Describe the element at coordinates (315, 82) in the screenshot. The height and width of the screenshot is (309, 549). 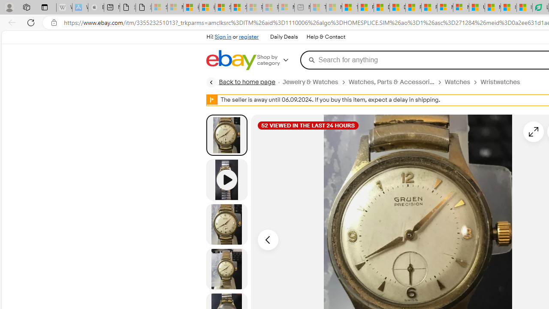
I see `Jewelry & Watches` at that location.